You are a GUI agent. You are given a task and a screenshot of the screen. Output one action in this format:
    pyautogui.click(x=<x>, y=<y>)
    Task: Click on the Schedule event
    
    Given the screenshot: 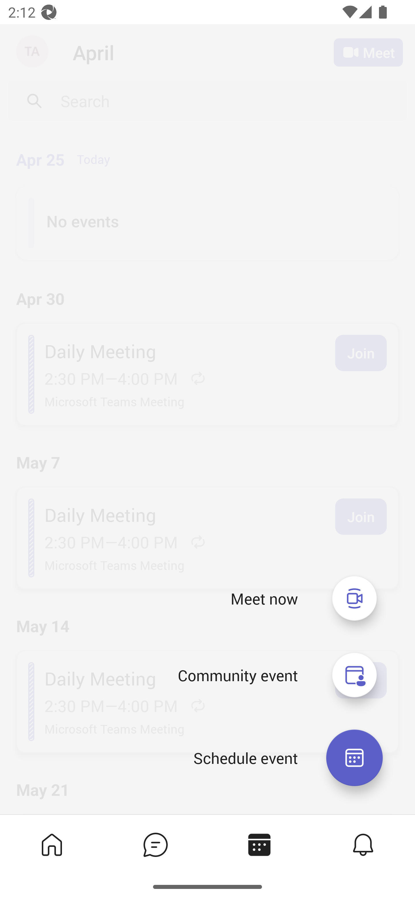 What is the action you would take?
    pyautogui.click(x=246, y=758)
    